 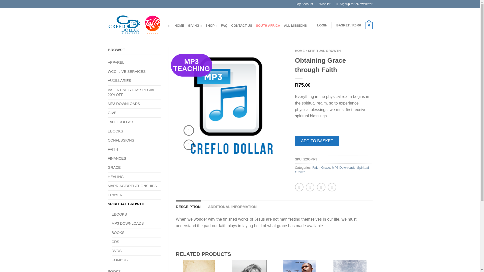 I want to click on GIVE, so click(x=114, y=113).